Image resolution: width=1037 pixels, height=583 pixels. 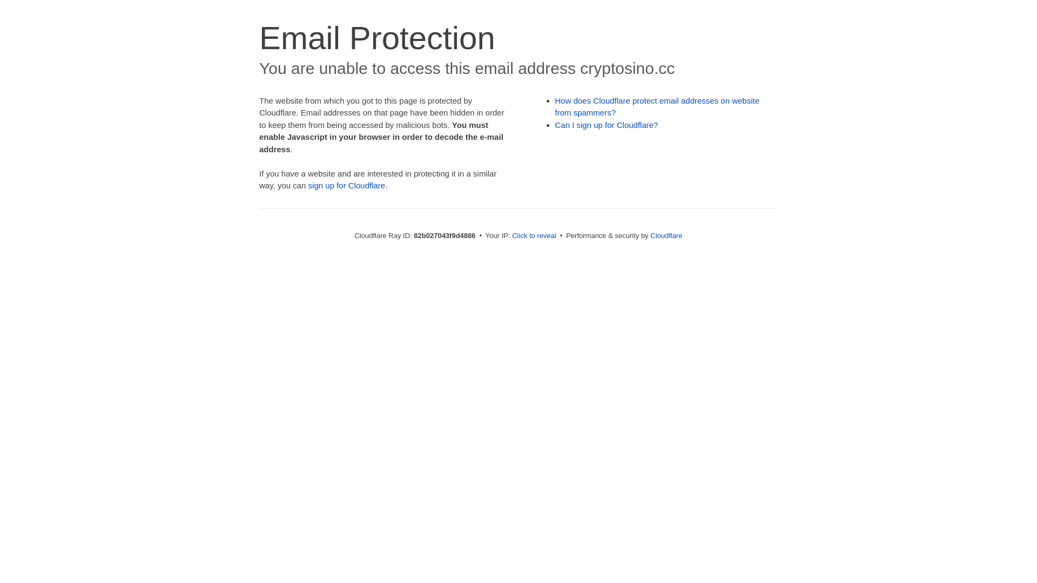 I want to click on sign up for Cloudflare, so click(x=347, y=186).